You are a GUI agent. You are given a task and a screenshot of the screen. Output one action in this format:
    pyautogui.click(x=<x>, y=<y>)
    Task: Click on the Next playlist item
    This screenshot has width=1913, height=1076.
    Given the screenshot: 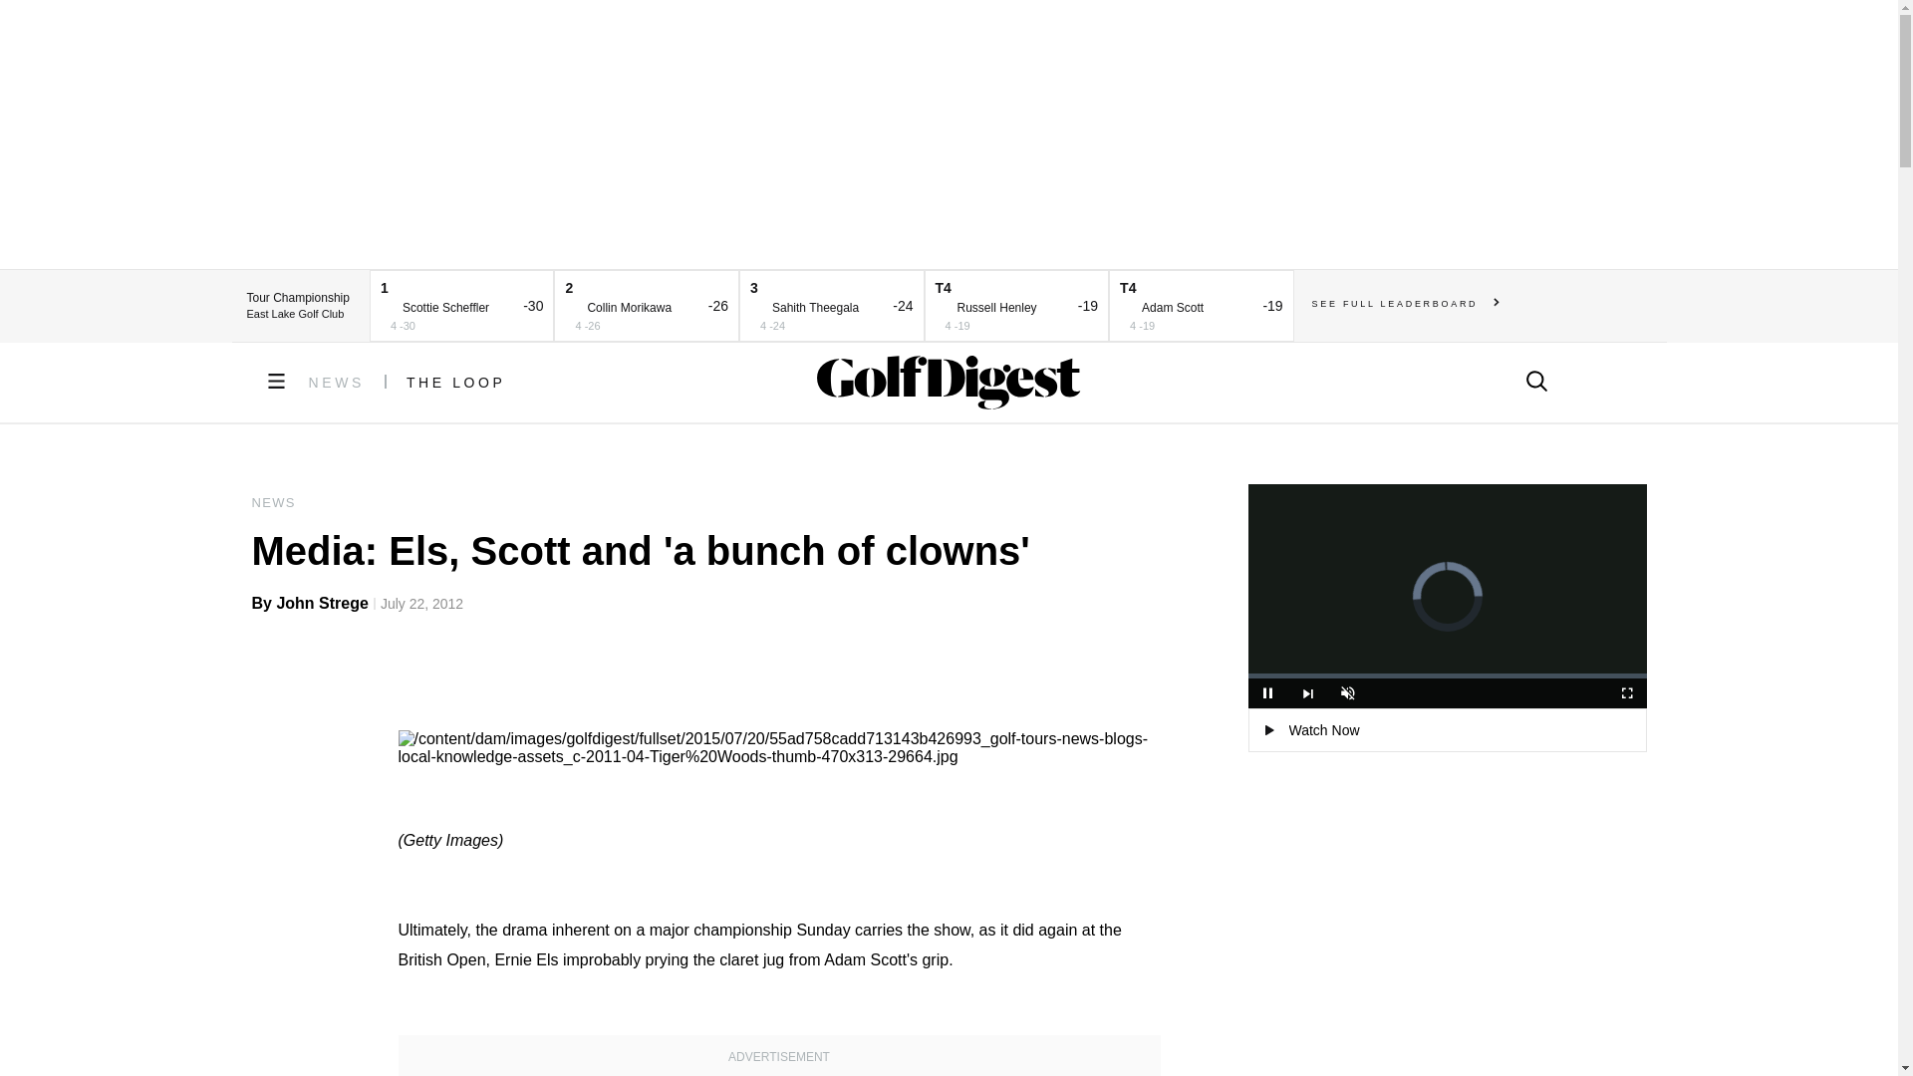 What is the action you would take?
    pyautogui.click(x=1307, y=693)
    